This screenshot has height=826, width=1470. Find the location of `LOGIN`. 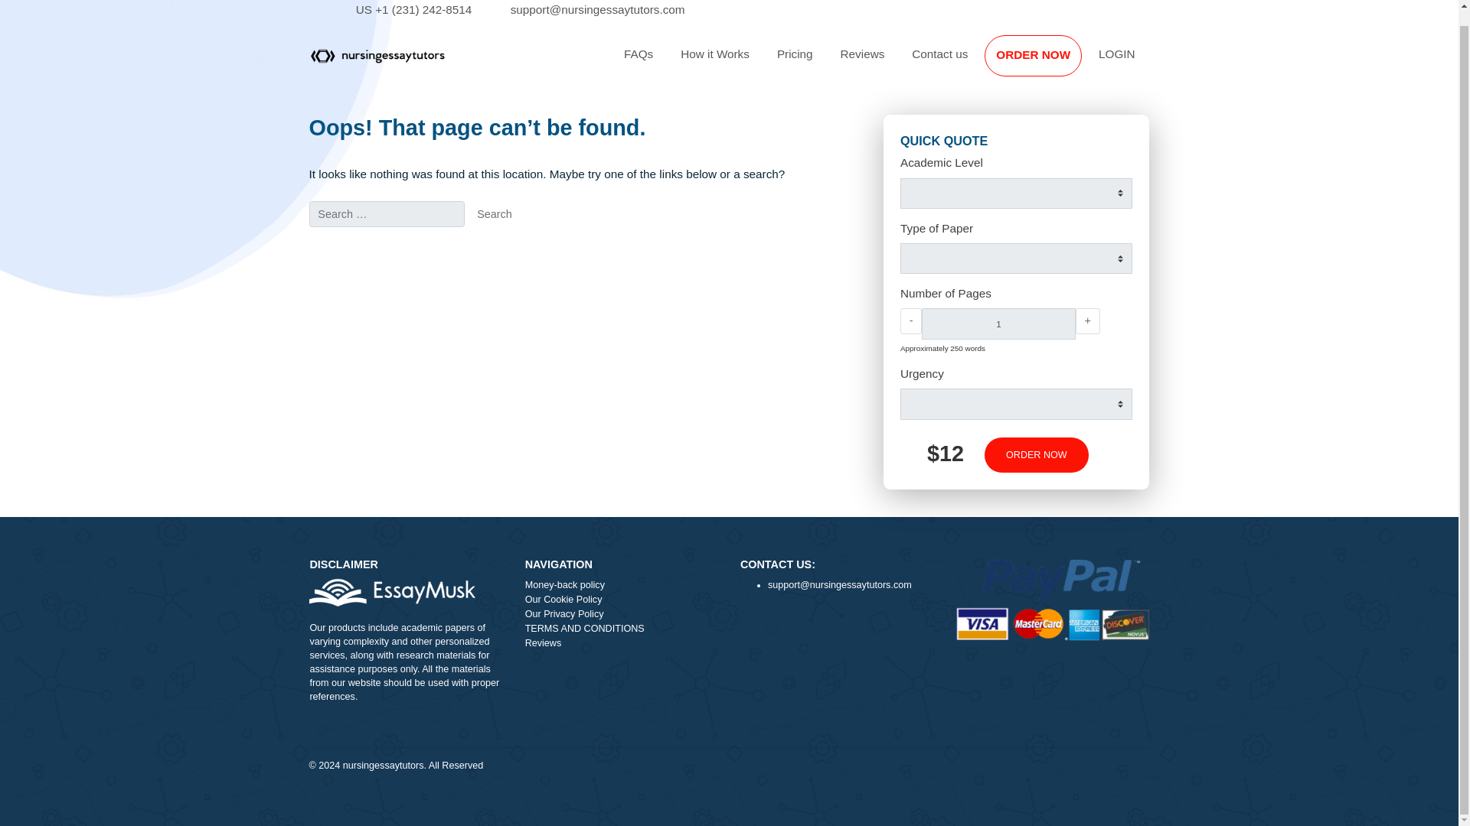

LOGIN is located at coordinates (1241, 62).